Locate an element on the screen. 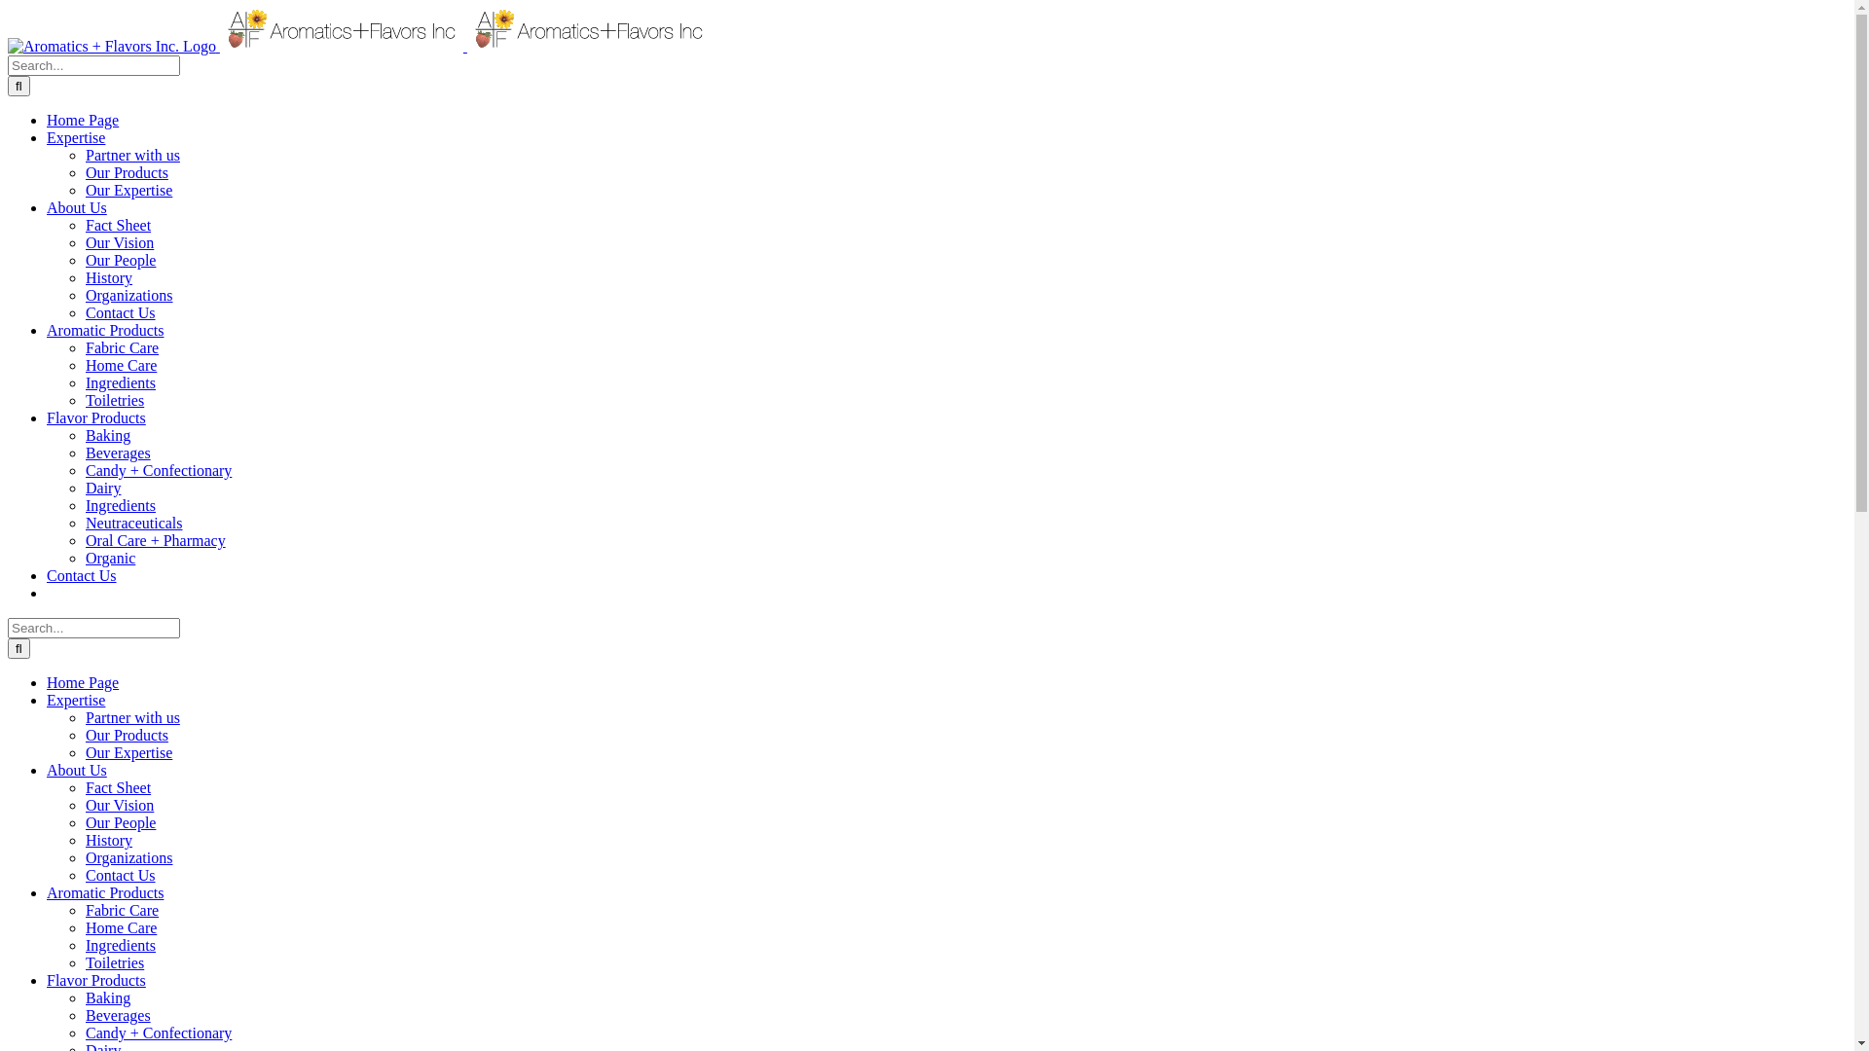 The image size is (1869, 1051). Beverages is located at coordinates (119, 453).